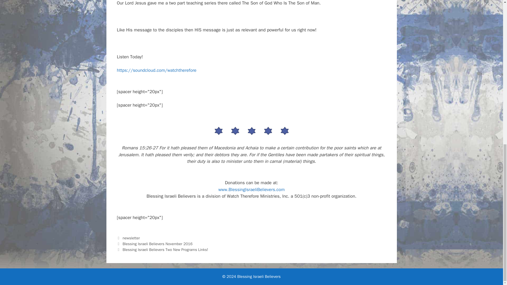 The image size is (507, 285). Describe the element at coordinates (131, 238) in the screenshot. I see `newsletter` at that location.